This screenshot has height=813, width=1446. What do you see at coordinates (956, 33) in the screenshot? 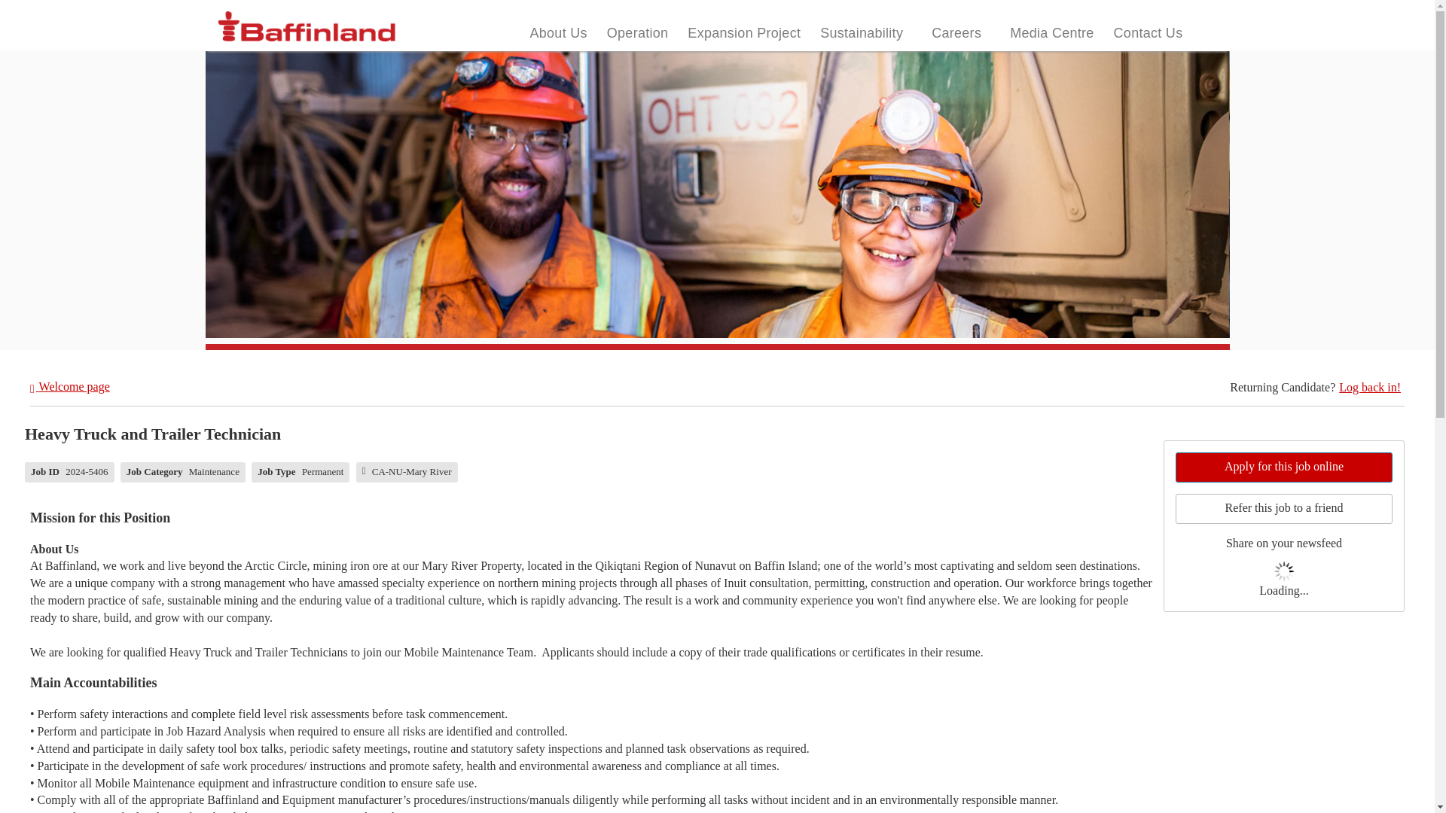
I see `Careers` at bounding box center [956, 33].